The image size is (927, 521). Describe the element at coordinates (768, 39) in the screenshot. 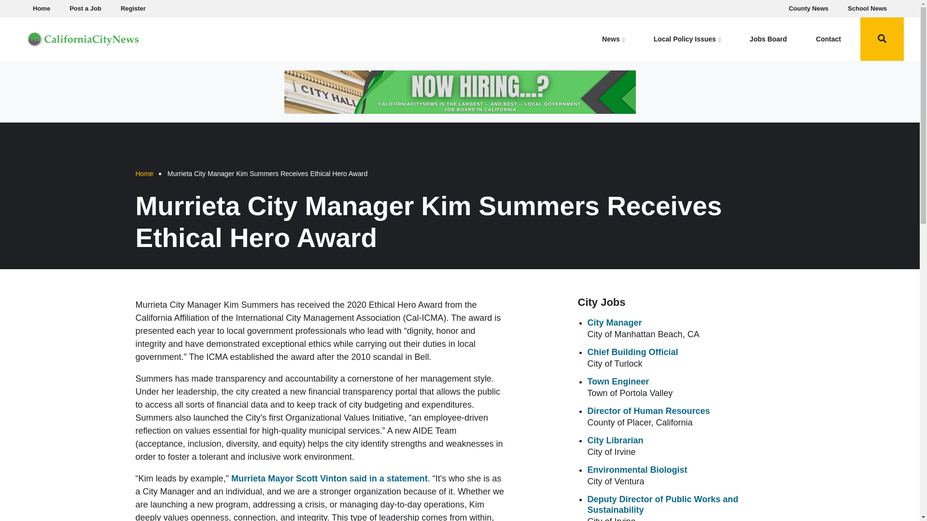

I see `Jobs Board` at that location.